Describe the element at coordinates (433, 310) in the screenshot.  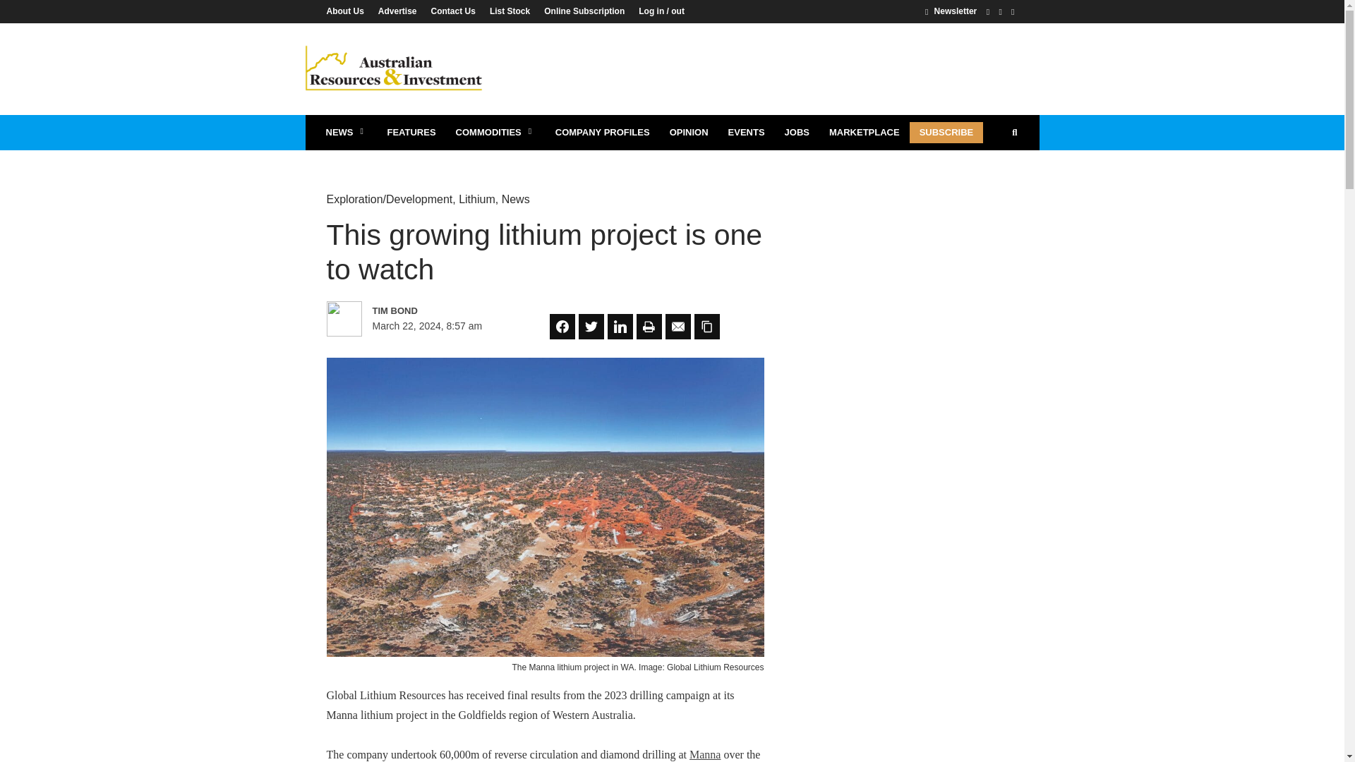
I see `TIM BOND` at that location.